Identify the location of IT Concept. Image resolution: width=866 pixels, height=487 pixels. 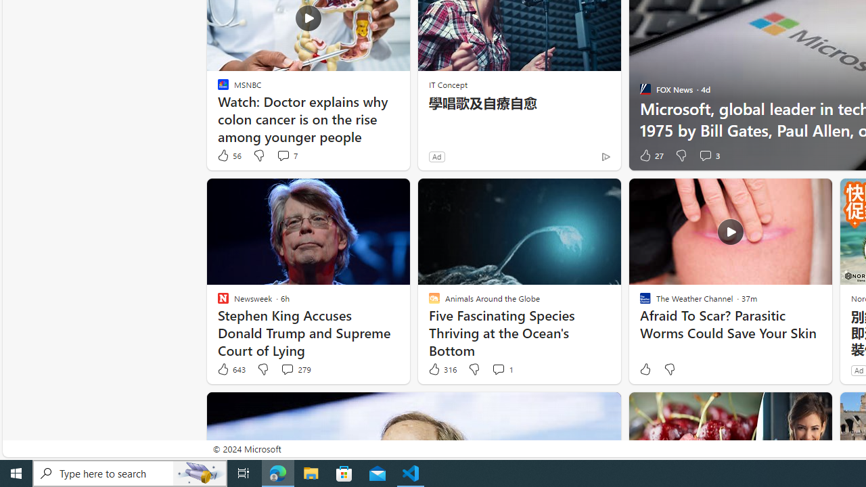
(448, 84).